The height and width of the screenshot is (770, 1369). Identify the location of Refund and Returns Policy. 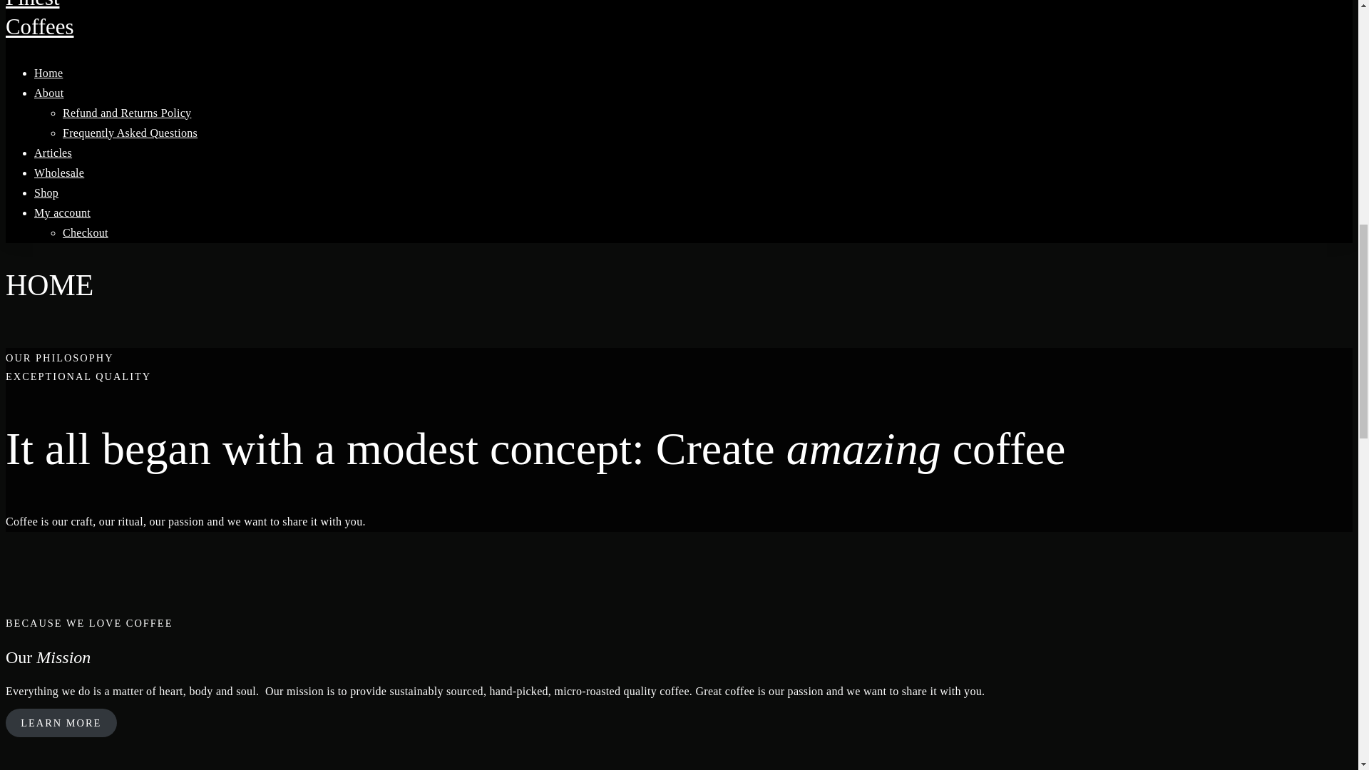
(127, 113).